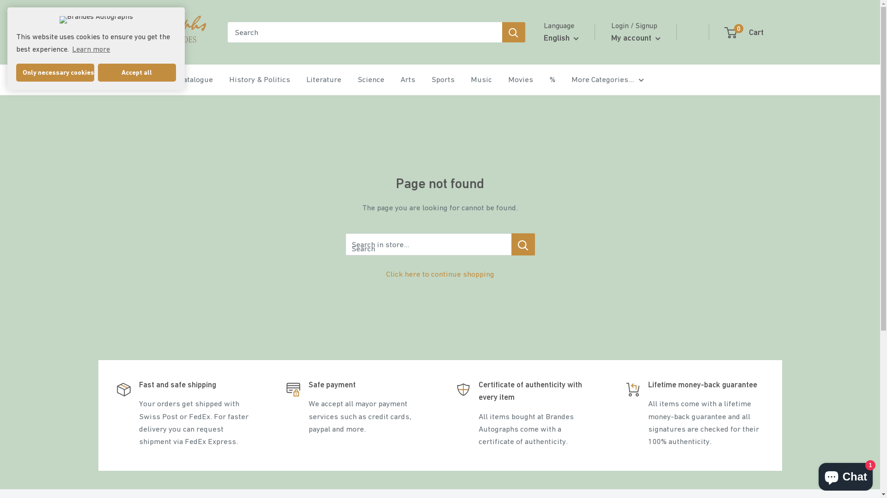 This screenshot has width=887, height=498. Describe the element at coordinates (407, 80) in the screenshot. I see `Arts` at that location.